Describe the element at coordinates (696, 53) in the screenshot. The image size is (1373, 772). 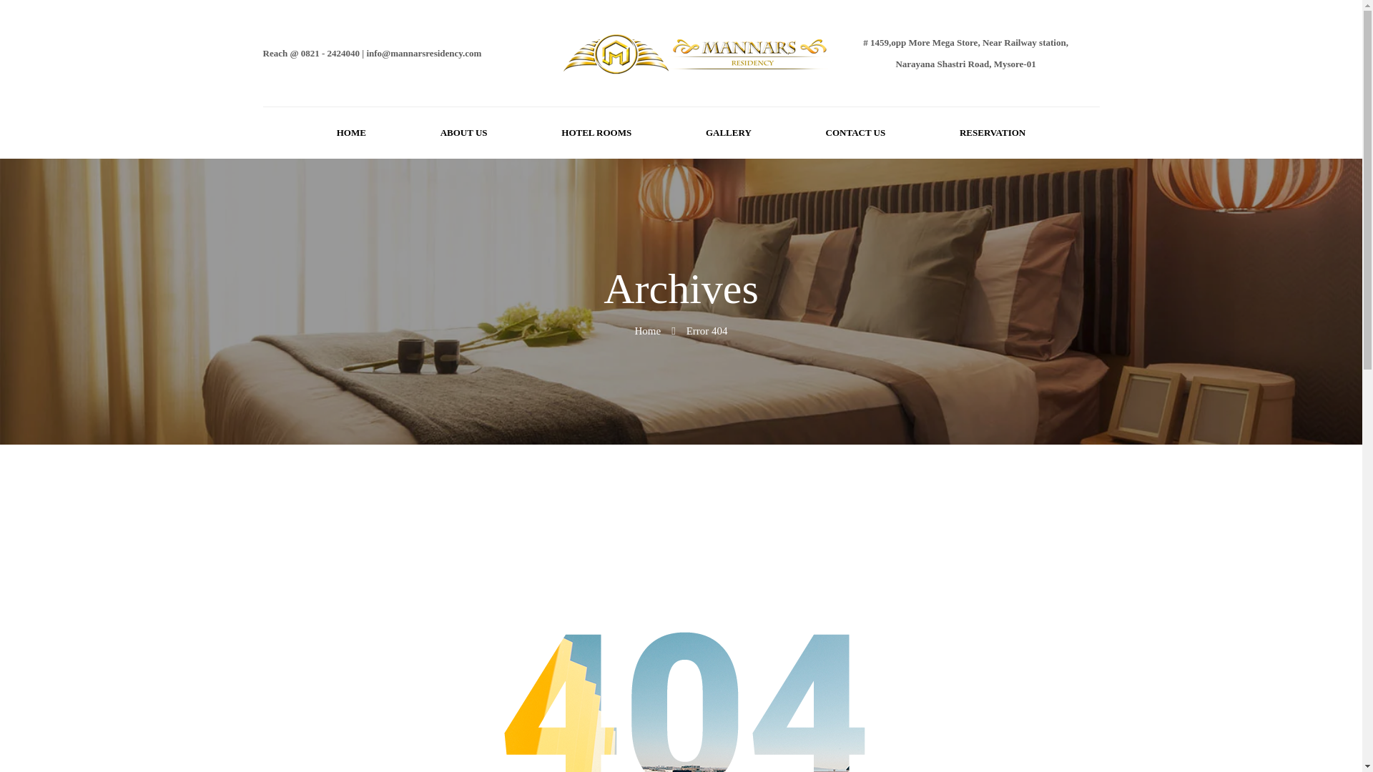
I see `Mannars - Residency` at that location.